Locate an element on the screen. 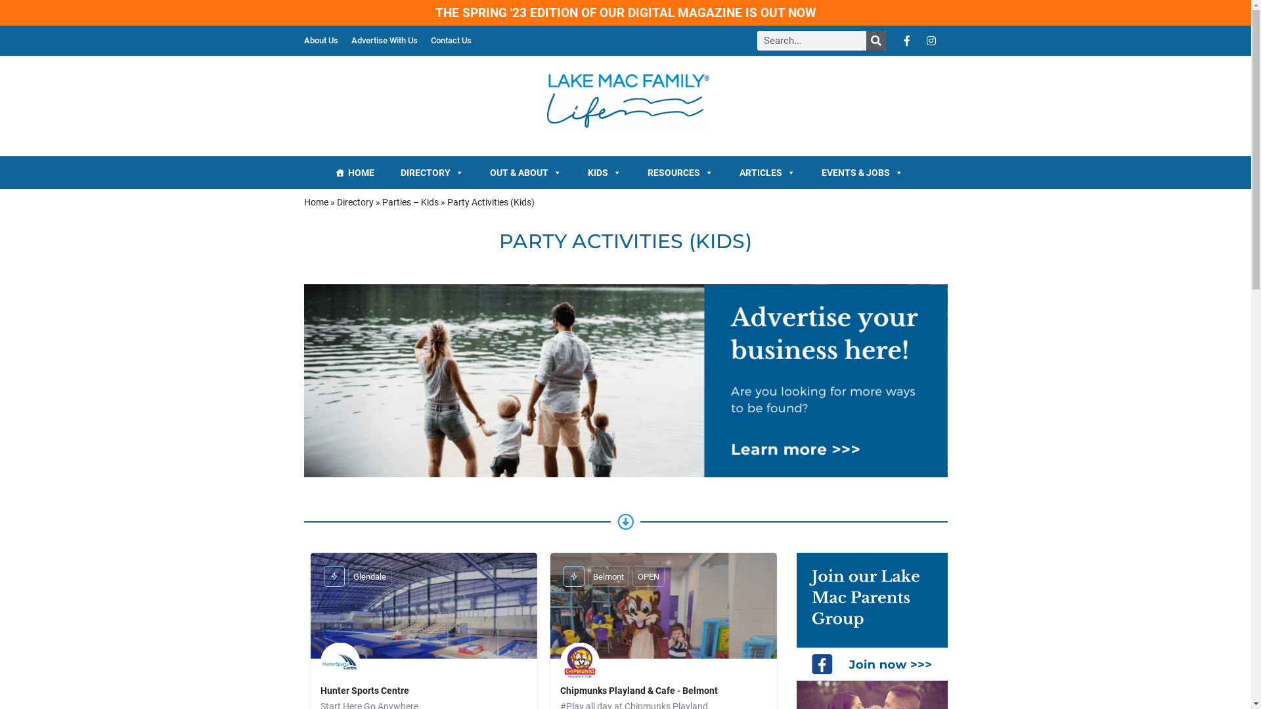 Image resolution: width=1261 pixels, height=709 pixels. Home is located at coordinates (315, 202).